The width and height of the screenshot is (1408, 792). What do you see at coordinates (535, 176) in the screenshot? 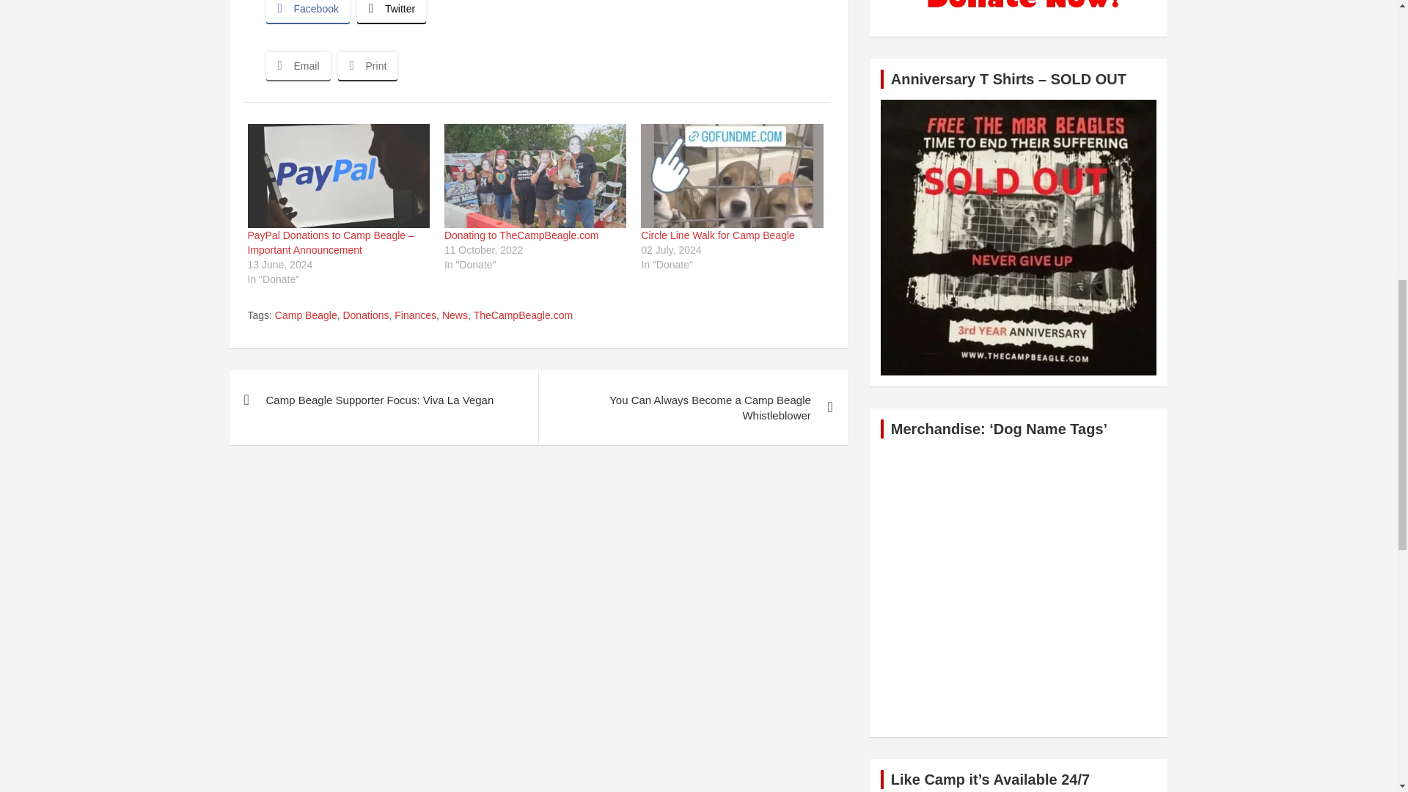
I see `Donating to TheCampBeagle.com` at bounding box center [535, 176].